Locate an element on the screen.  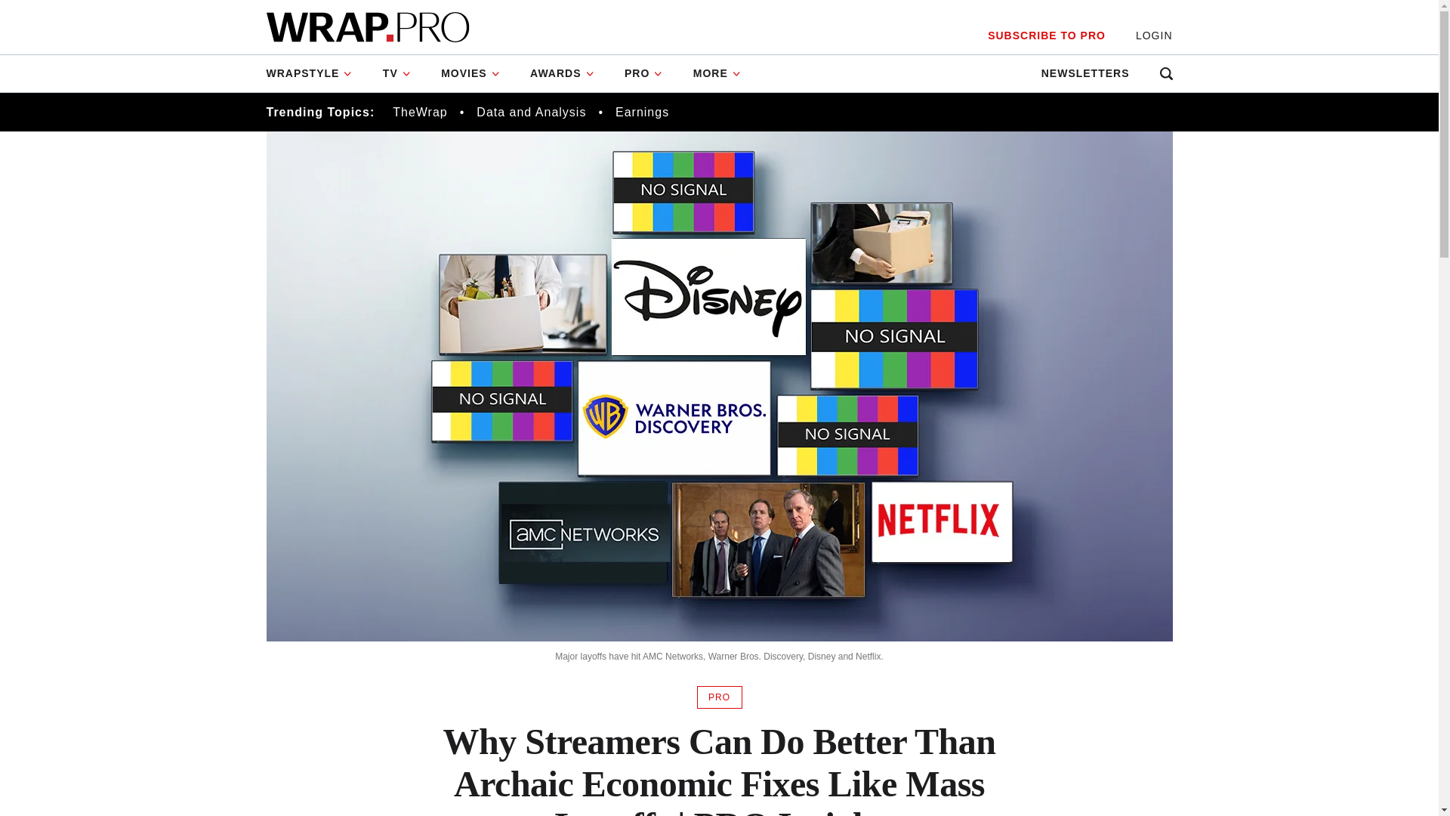
SUBSCRIBE TO PRO is located at coordinates (1046, 36).